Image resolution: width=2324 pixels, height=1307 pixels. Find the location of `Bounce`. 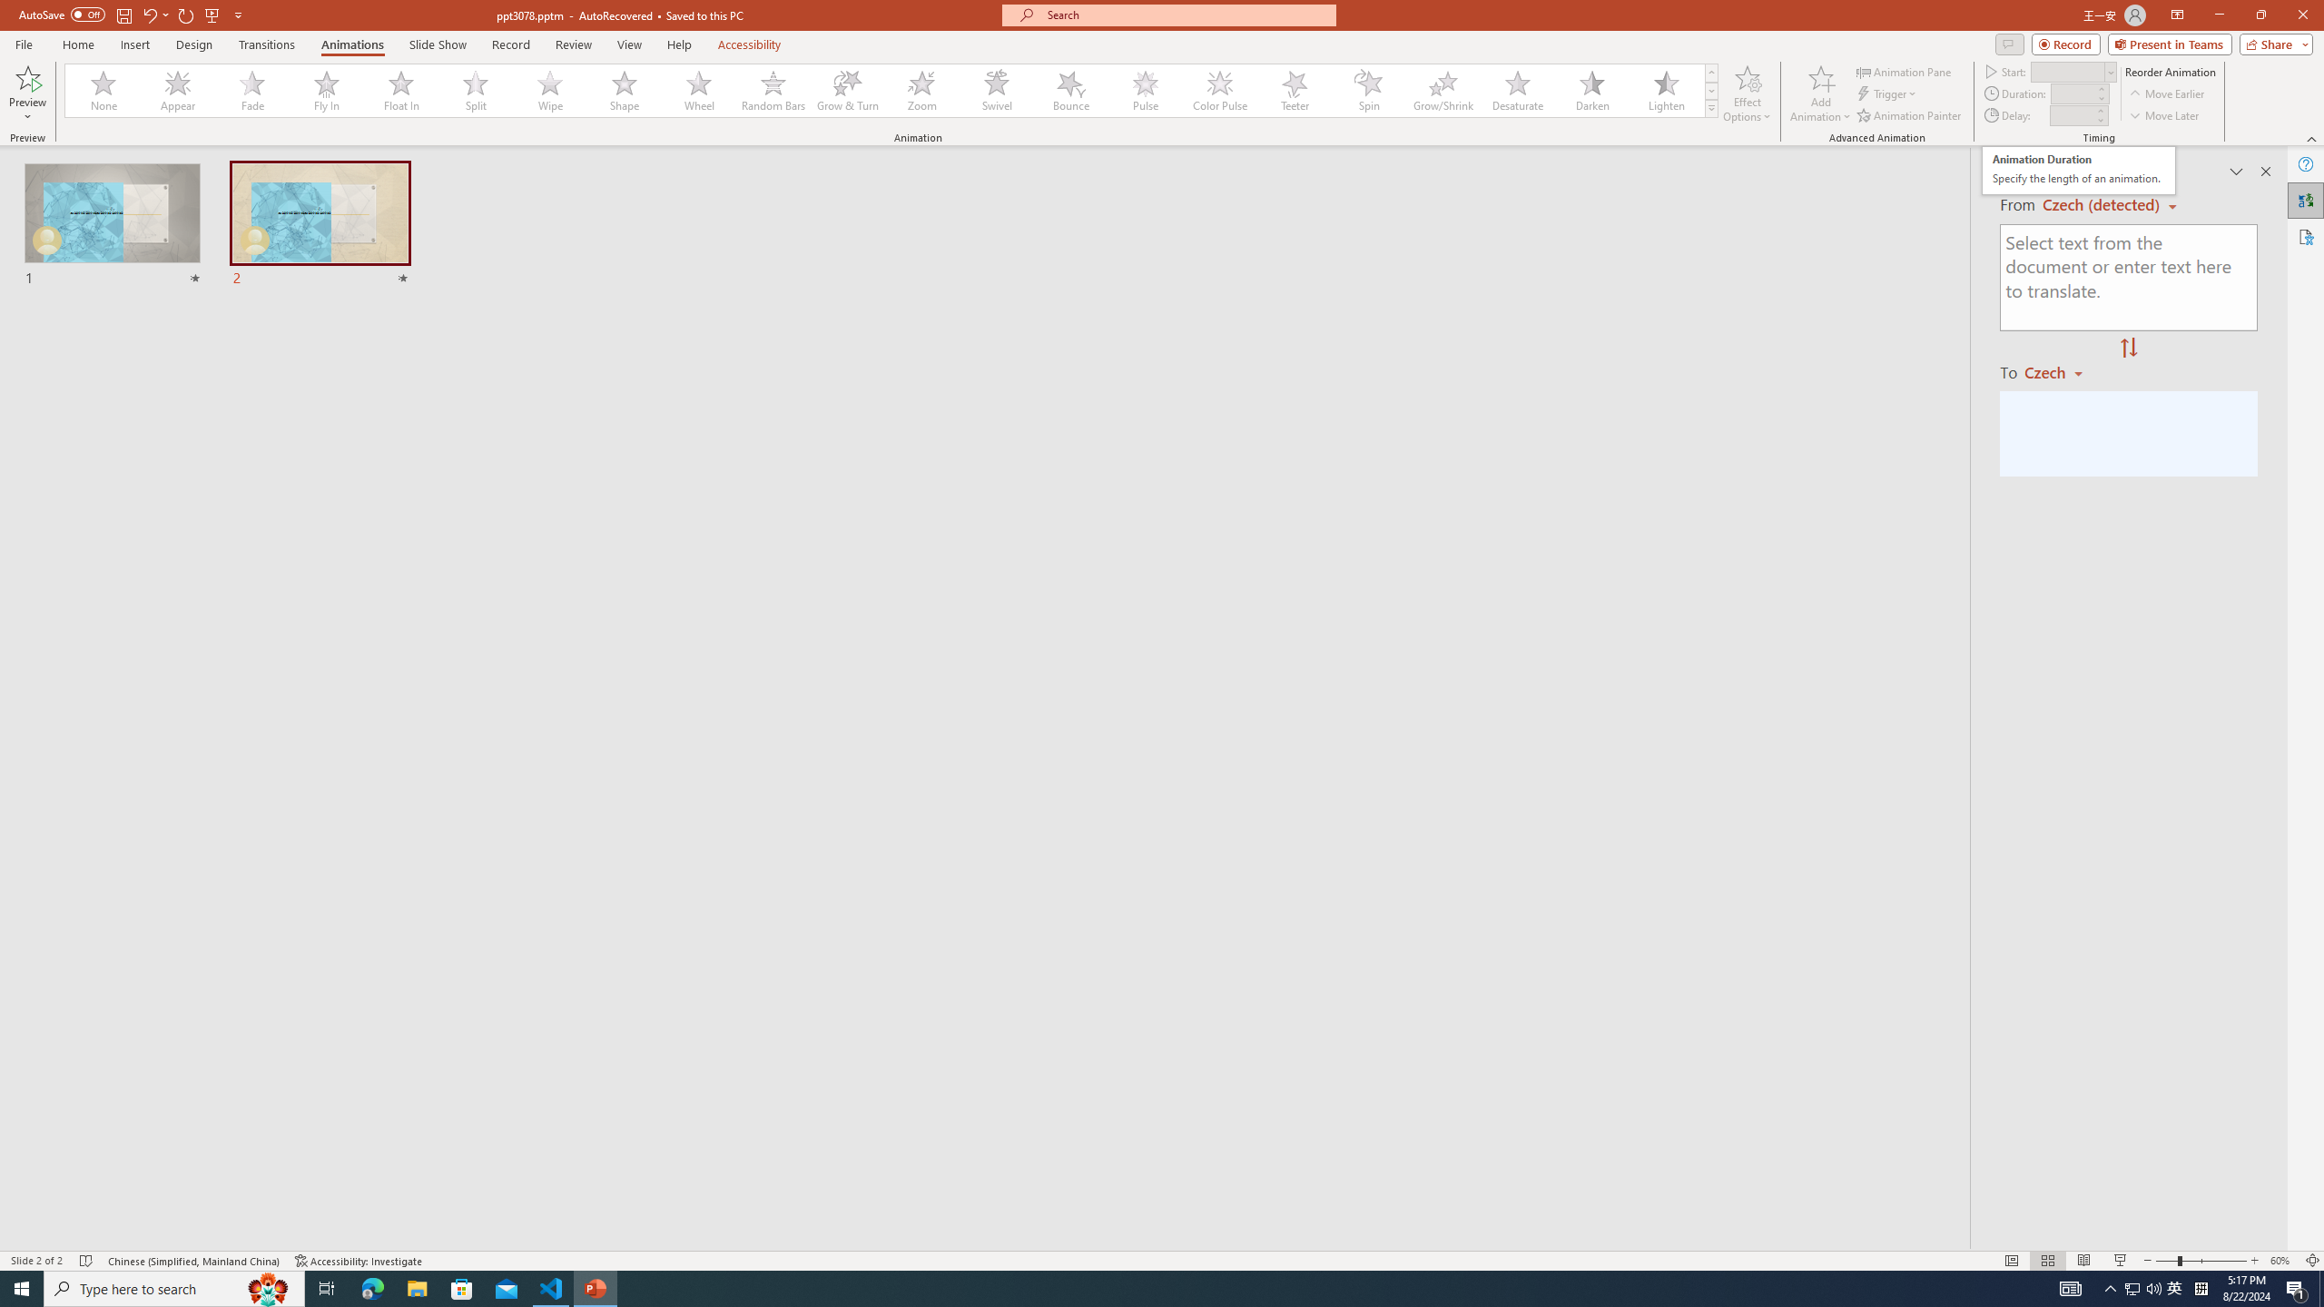

Bounce is located at coordinates (1071, 91).